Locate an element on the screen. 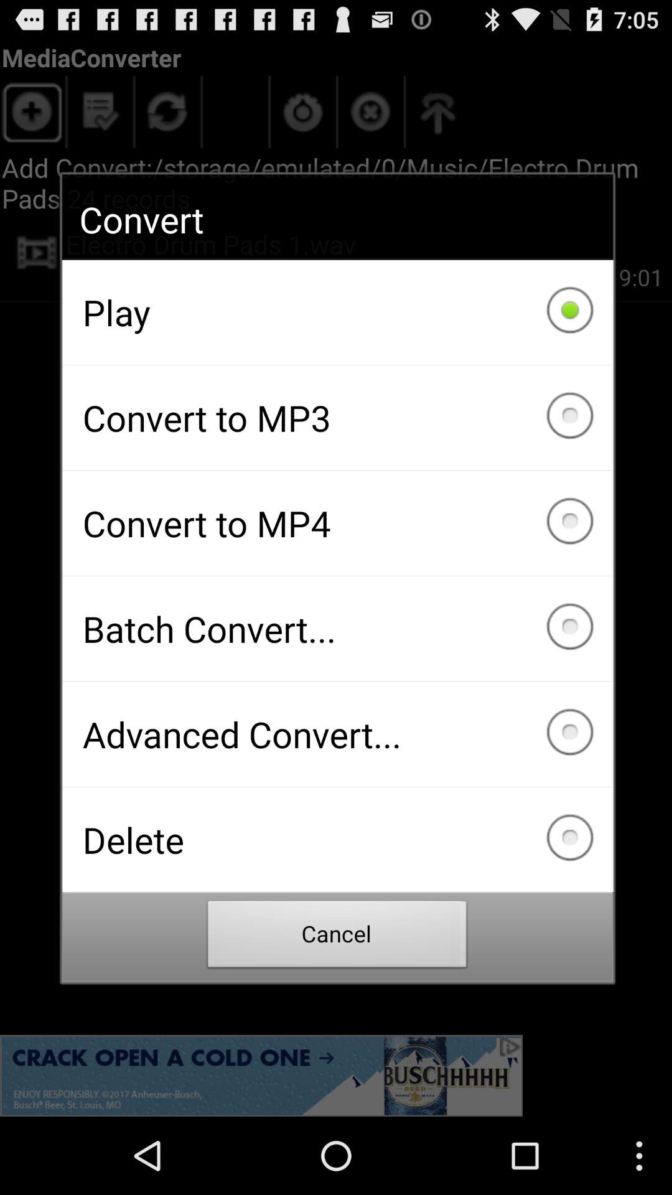 This screenshot has width=672, height=1195. turn off the cancel item is located at coordinates (337, 937).